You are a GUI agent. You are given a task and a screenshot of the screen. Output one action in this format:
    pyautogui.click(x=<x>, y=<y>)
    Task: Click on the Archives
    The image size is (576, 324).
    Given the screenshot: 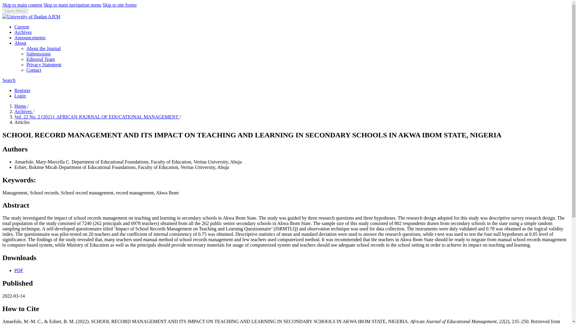 What is the action you would take?
    pyautogui.click(x=23, y=32)
    